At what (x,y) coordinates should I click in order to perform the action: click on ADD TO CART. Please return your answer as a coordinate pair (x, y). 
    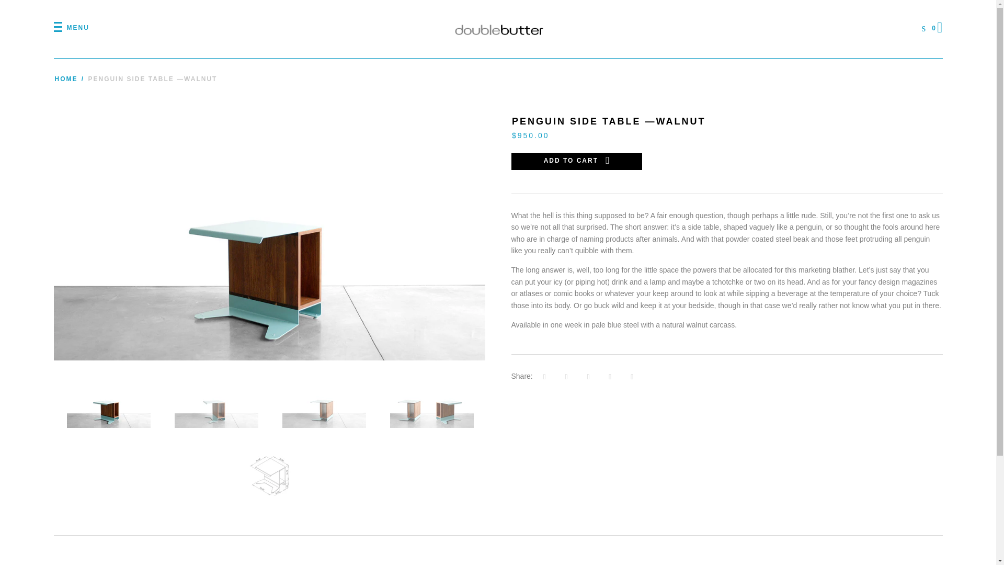
    Looking at the image, I should click on (576, 161).